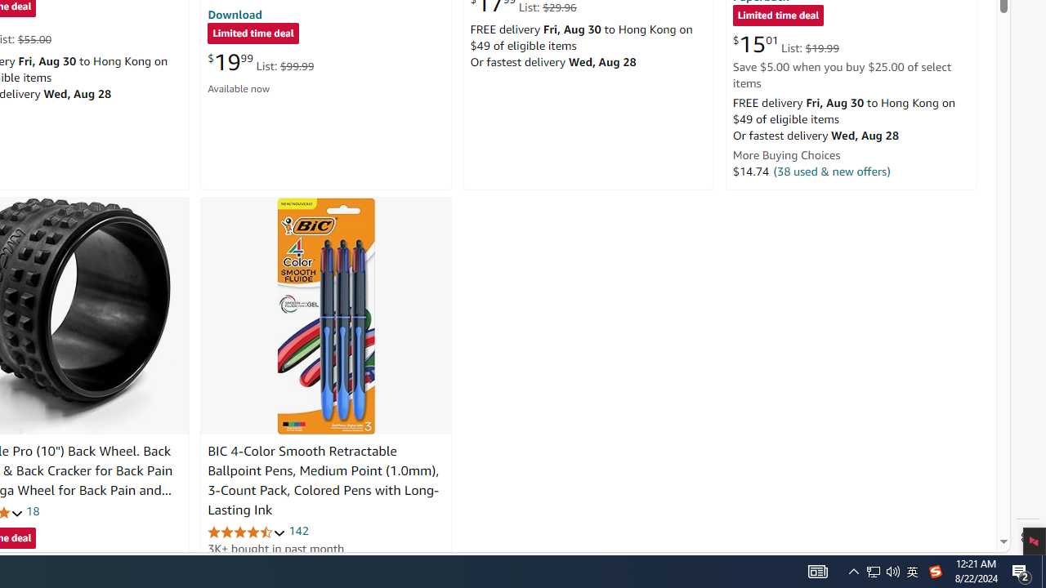  Describe the element at coordinates (785, 44) in the screenshot. I see `$15.01 List: $19.99` at that location.